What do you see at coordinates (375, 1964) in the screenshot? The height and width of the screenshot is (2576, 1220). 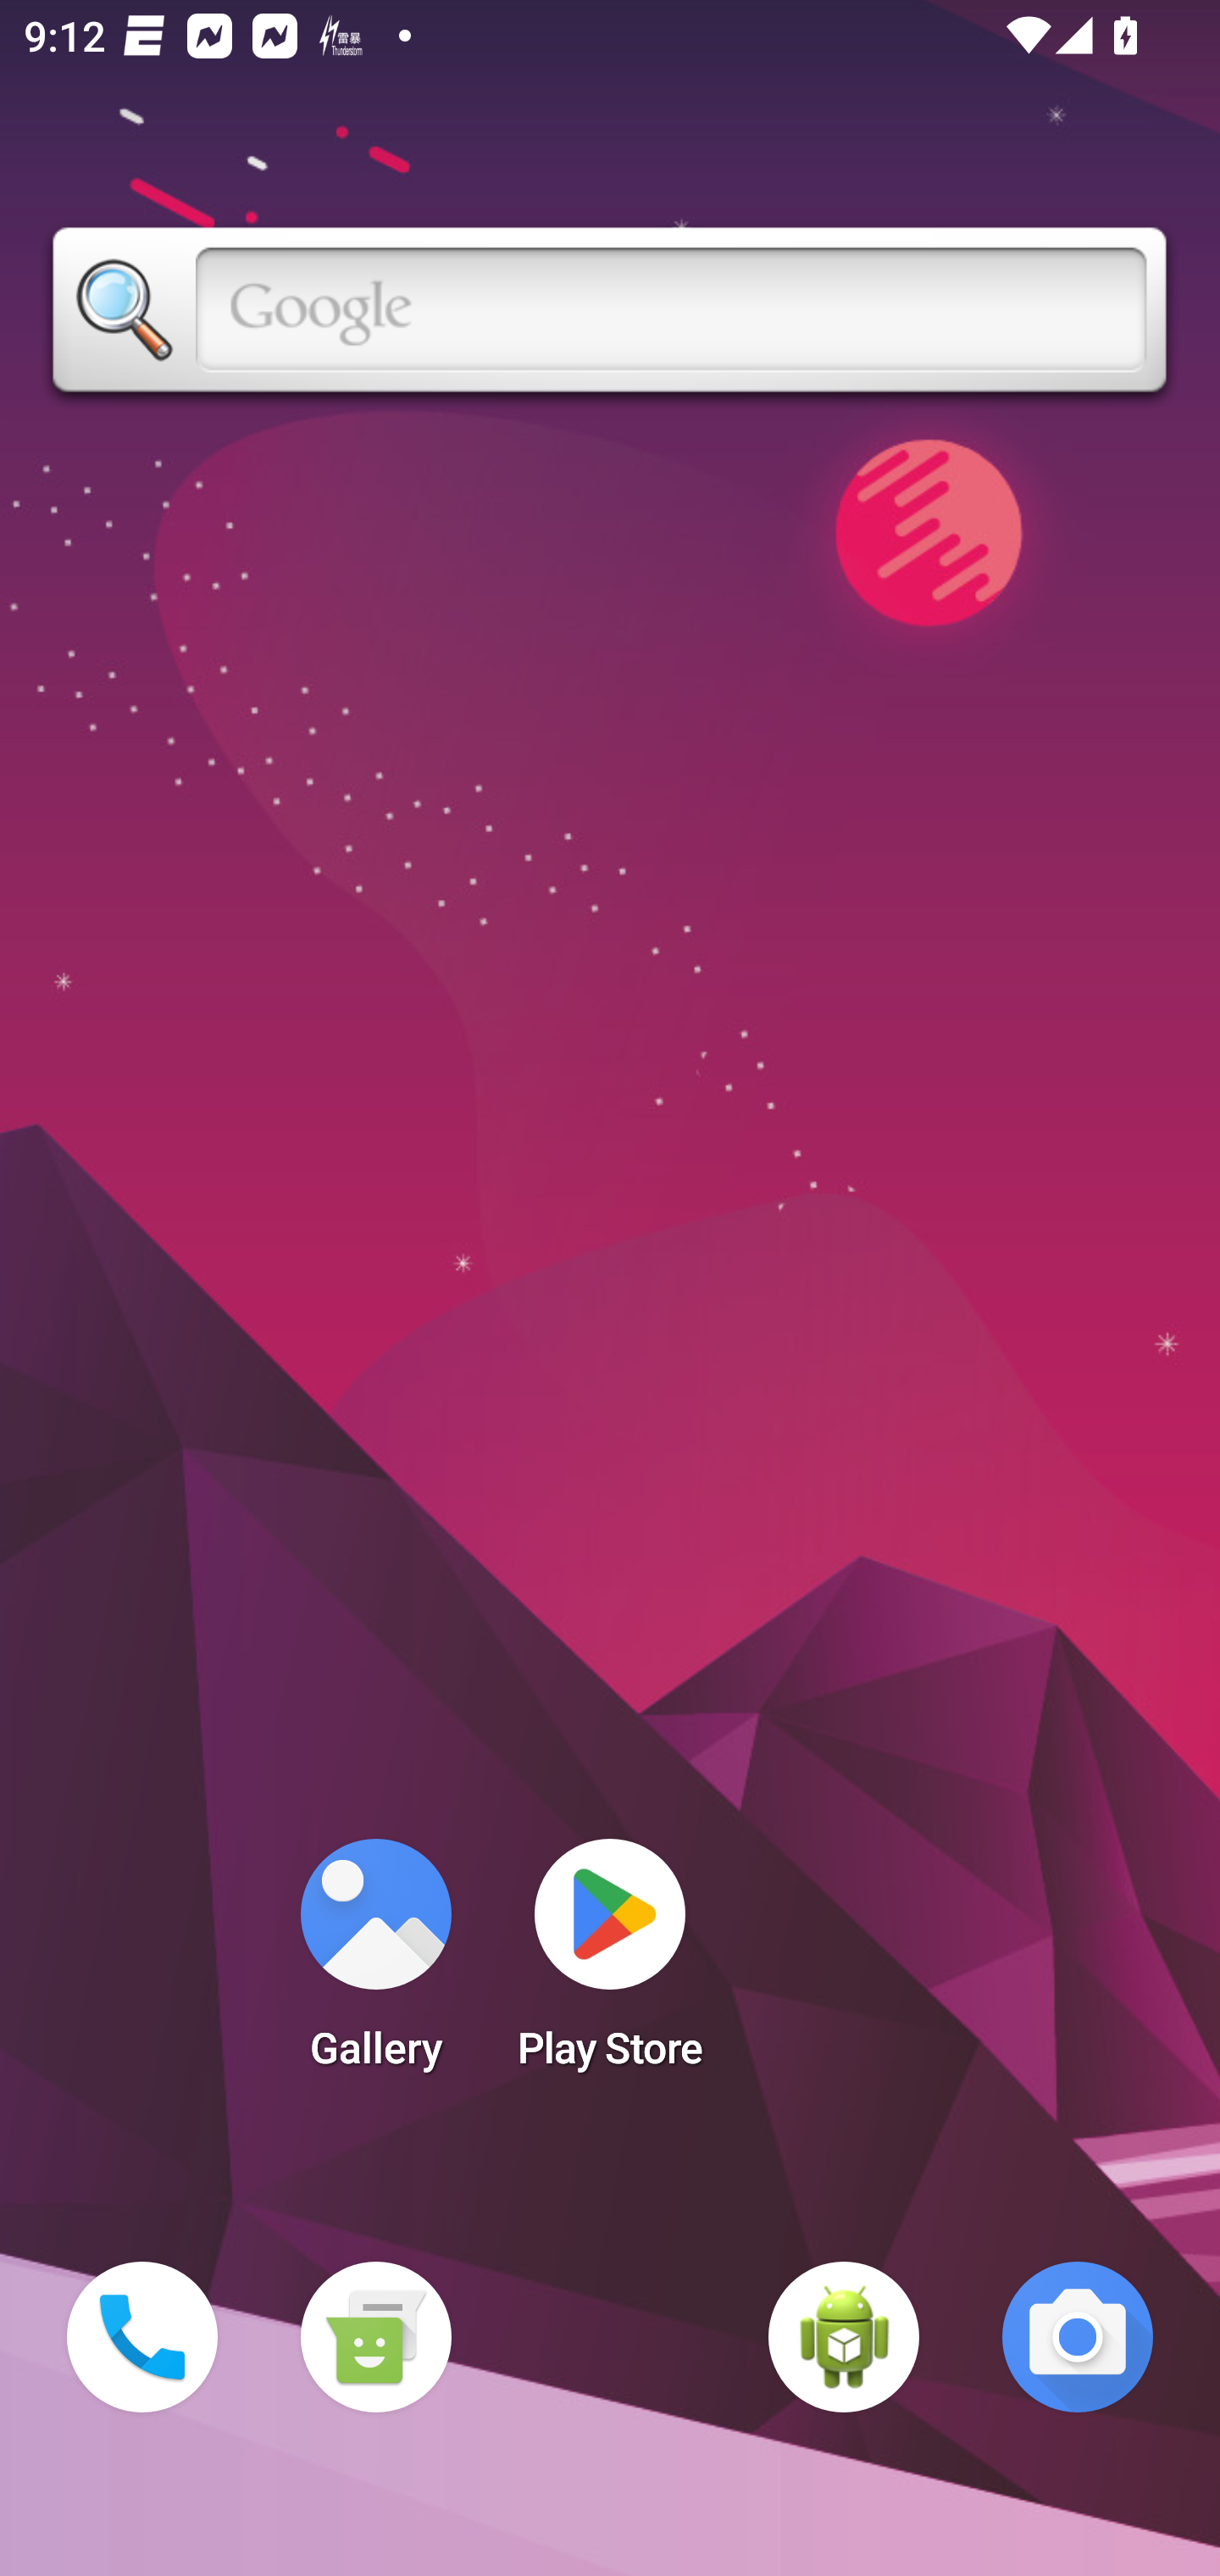 I see `Gallery` at bounding box center [375, 1964].